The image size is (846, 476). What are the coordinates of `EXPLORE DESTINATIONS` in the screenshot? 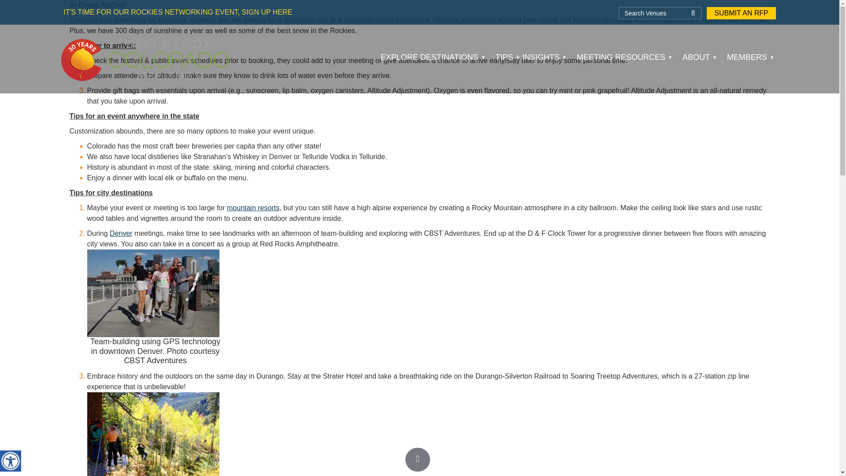 It's located at (433, 57).